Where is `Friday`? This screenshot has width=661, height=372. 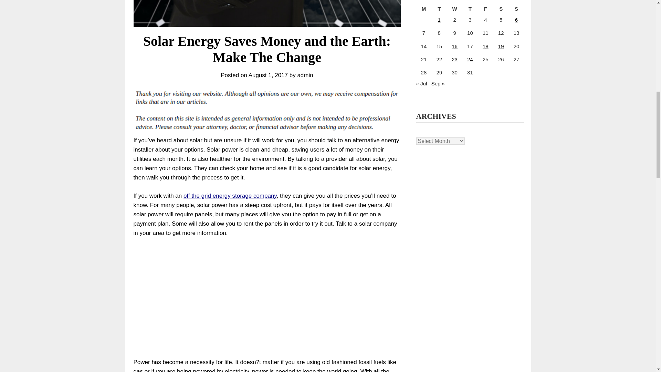
Friday is located at coordinates (485, 9).